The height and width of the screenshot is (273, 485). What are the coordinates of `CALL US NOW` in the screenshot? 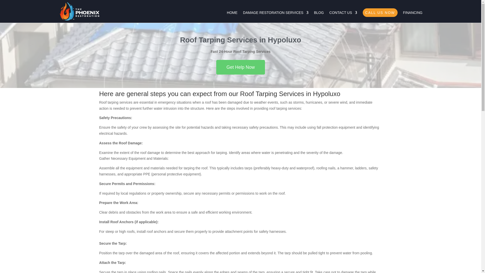 It's located at (380, 13).